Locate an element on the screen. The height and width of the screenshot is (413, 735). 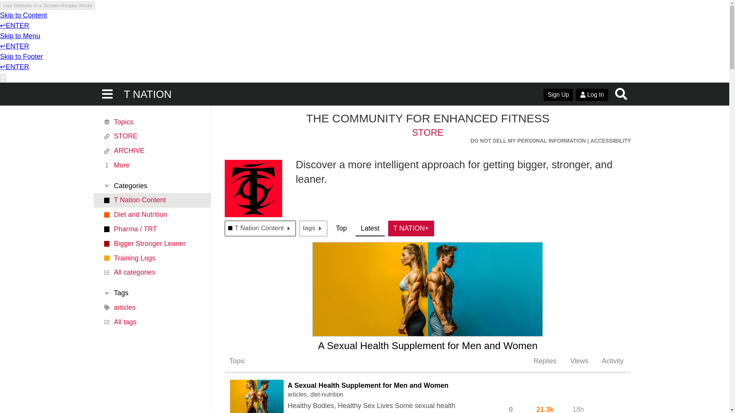
Diet and Nutrition is located at coordinates (152, 215).